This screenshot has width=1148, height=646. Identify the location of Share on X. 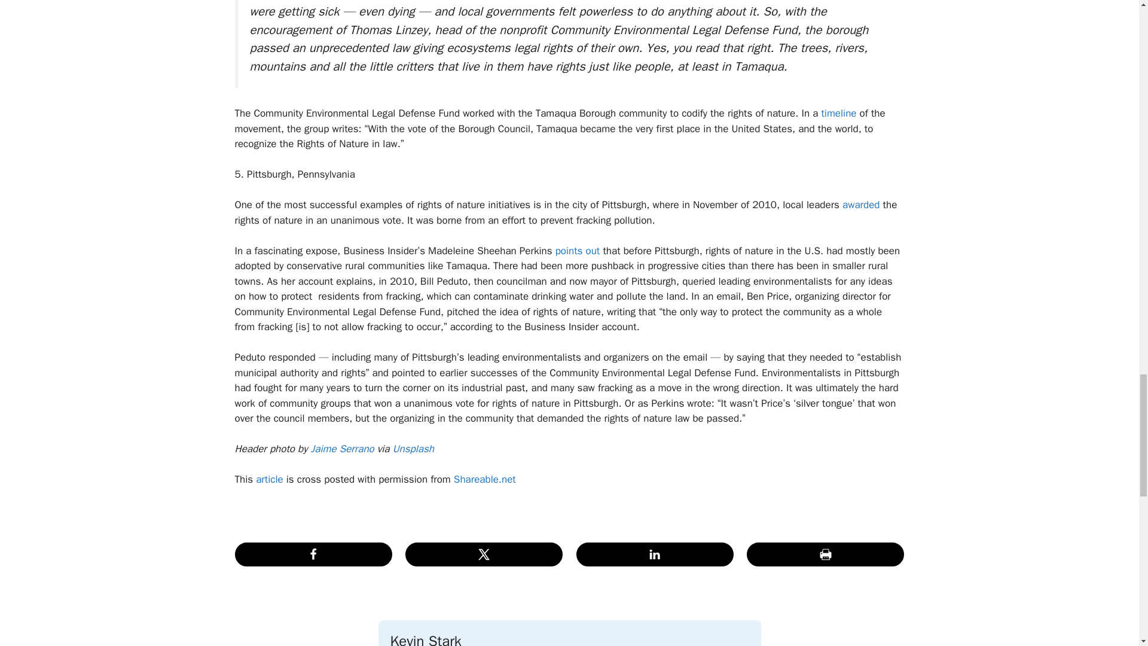
(483, 554).